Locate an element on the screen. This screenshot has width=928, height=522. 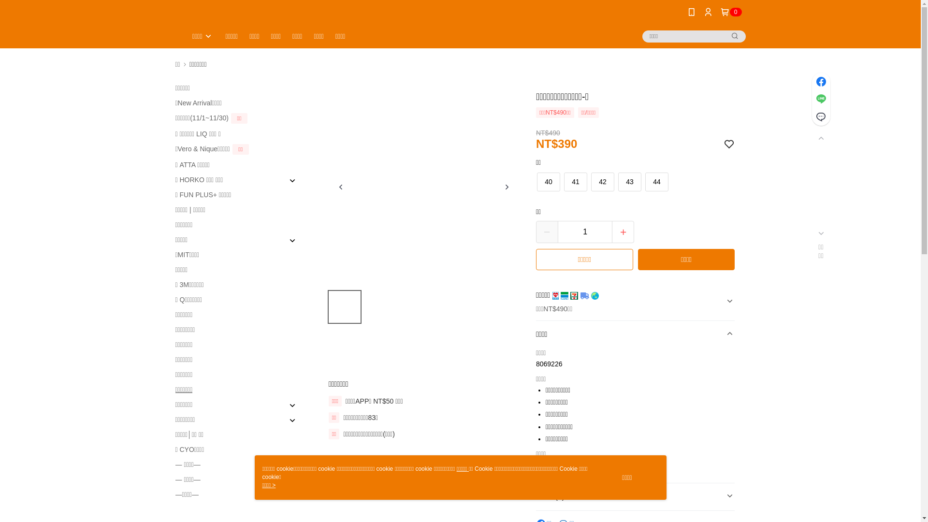
44 is located at coordinates (657, 182).